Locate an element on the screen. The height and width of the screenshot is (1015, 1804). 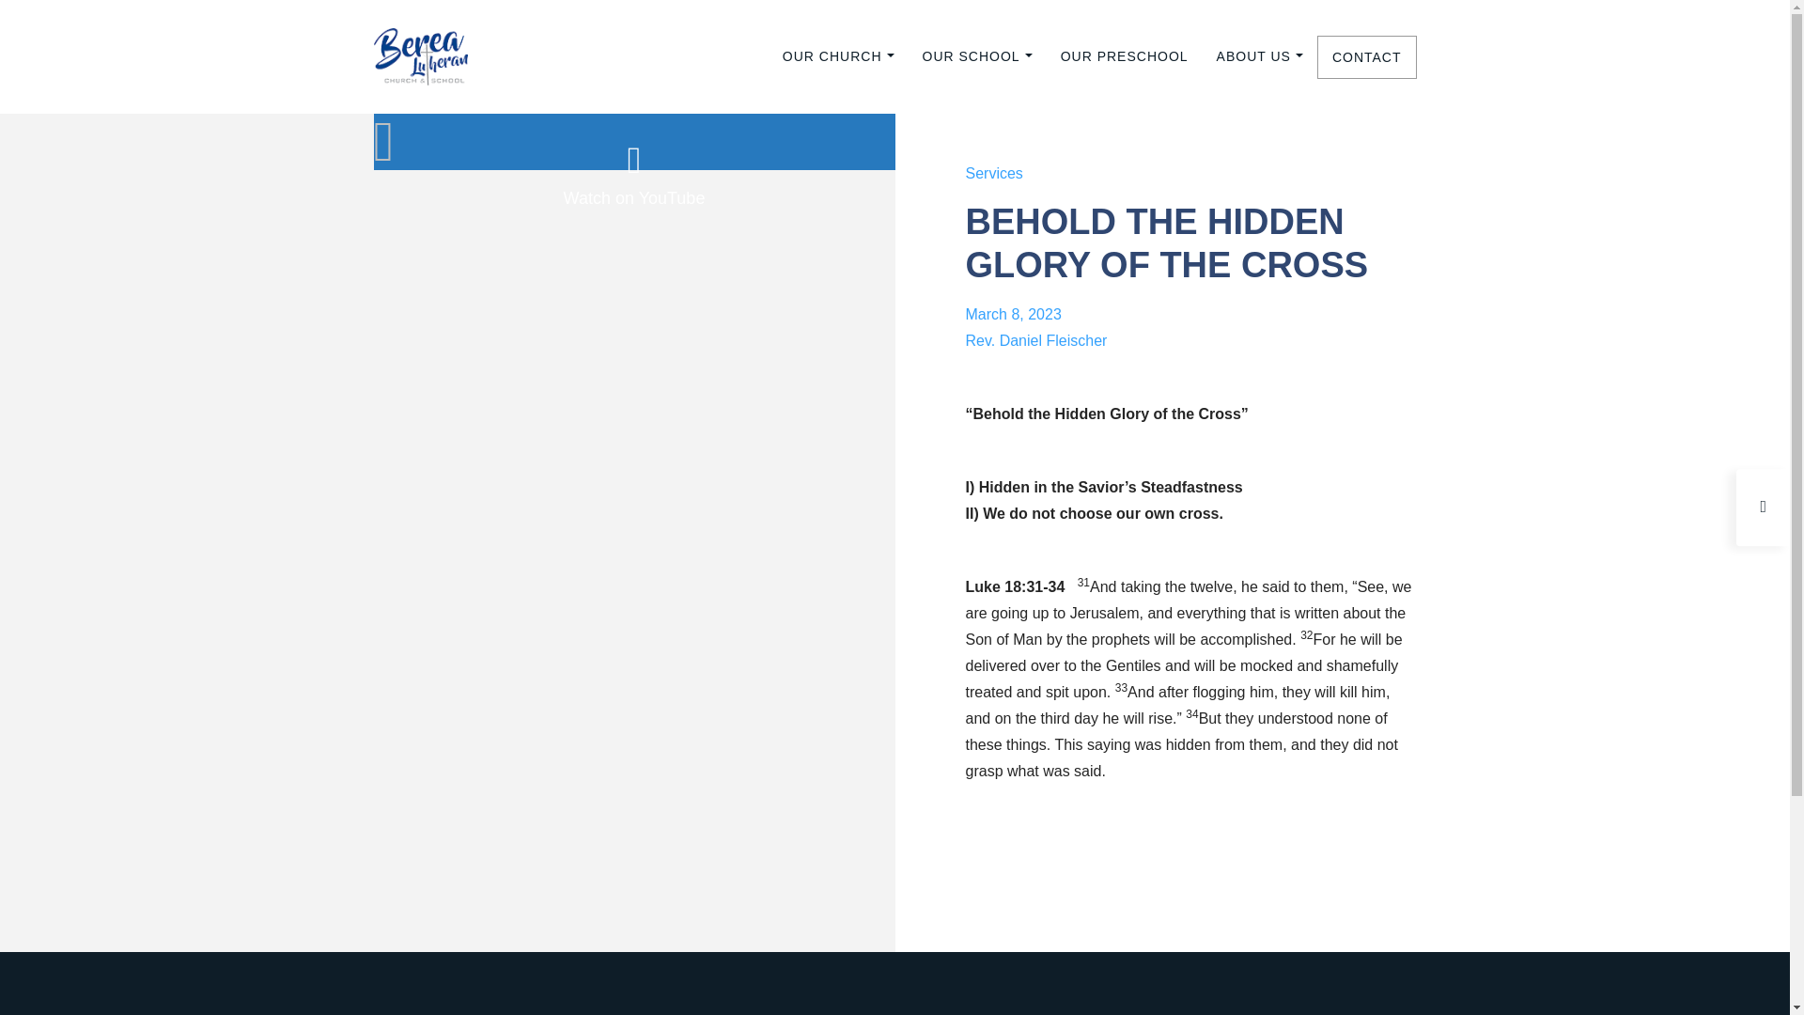
ABOUT US is located at coordinates (1259, 56).